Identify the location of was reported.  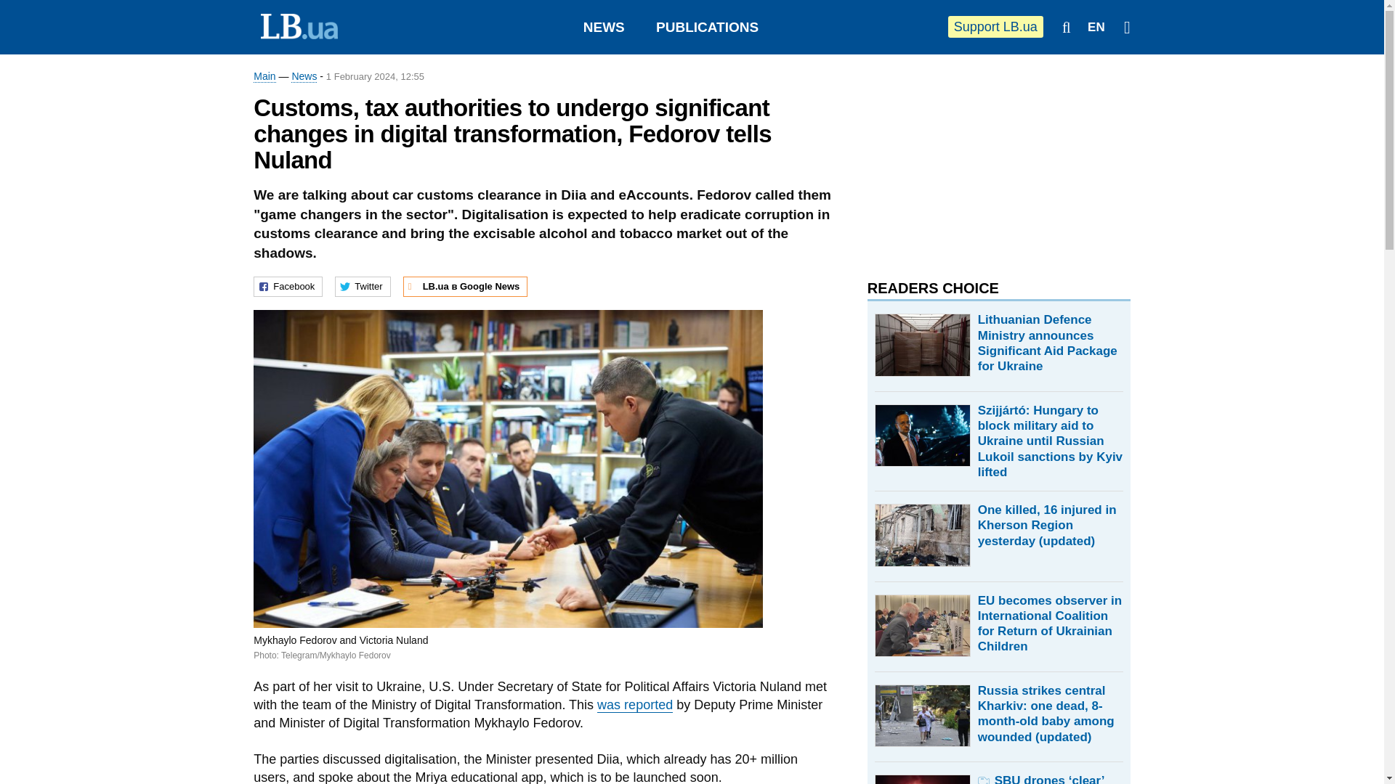
(634, 705).